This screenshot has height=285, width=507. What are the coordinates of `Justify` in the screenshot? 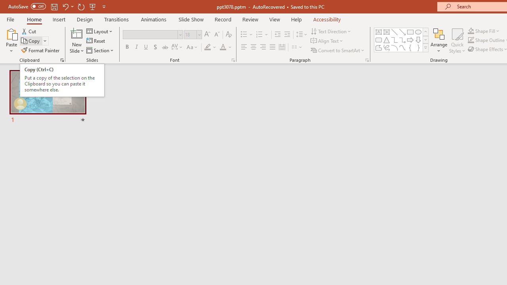 It's located at (273, 47).